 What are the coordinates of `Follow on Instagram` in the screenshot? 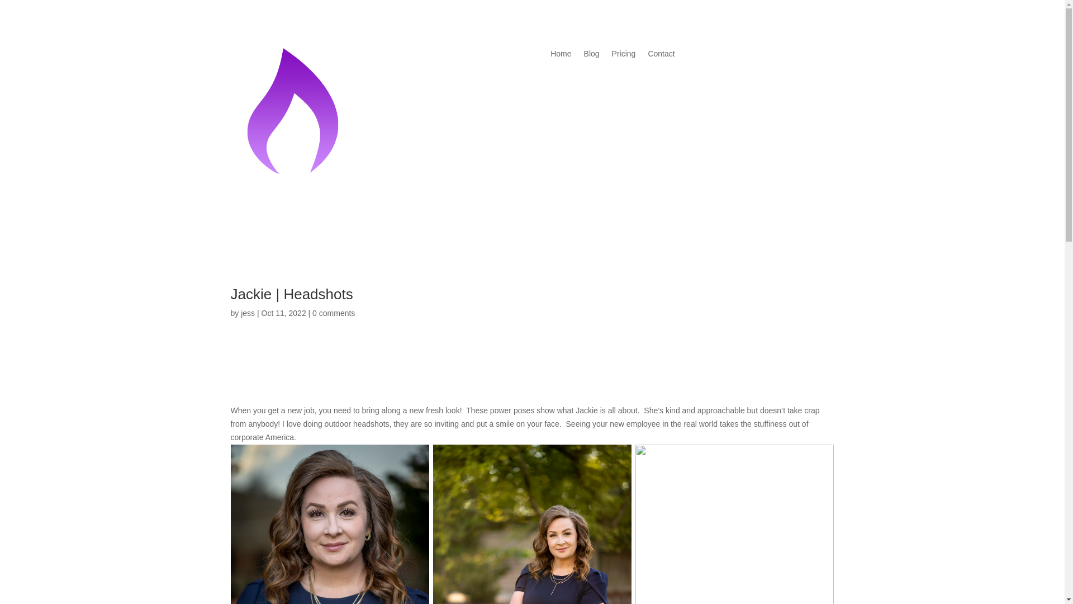 It's located at (261, 375).